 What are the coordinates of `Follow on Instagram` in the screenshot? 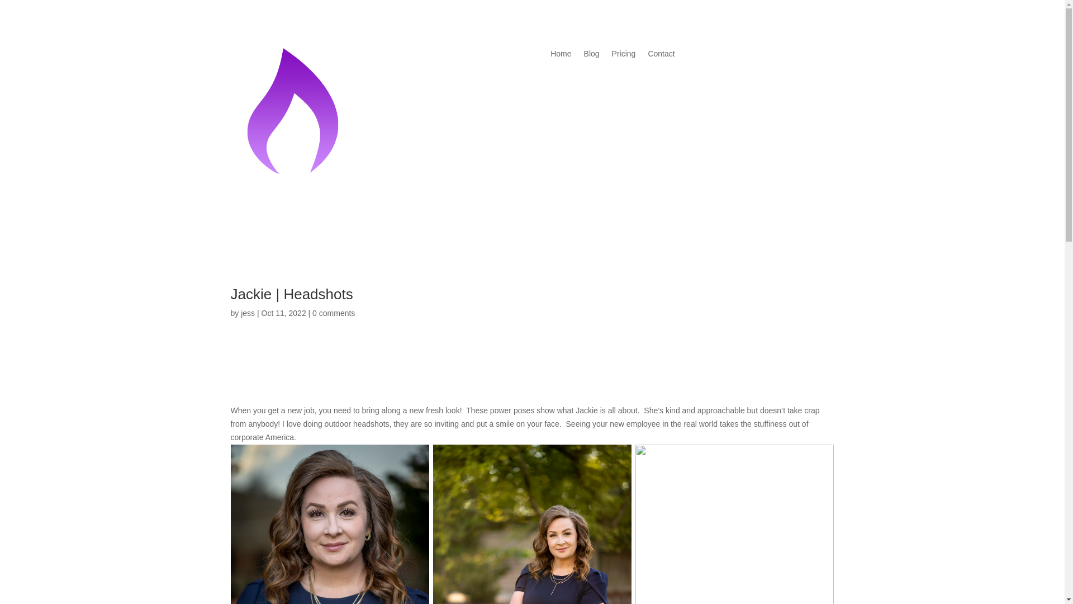 It's located at (261, 375).